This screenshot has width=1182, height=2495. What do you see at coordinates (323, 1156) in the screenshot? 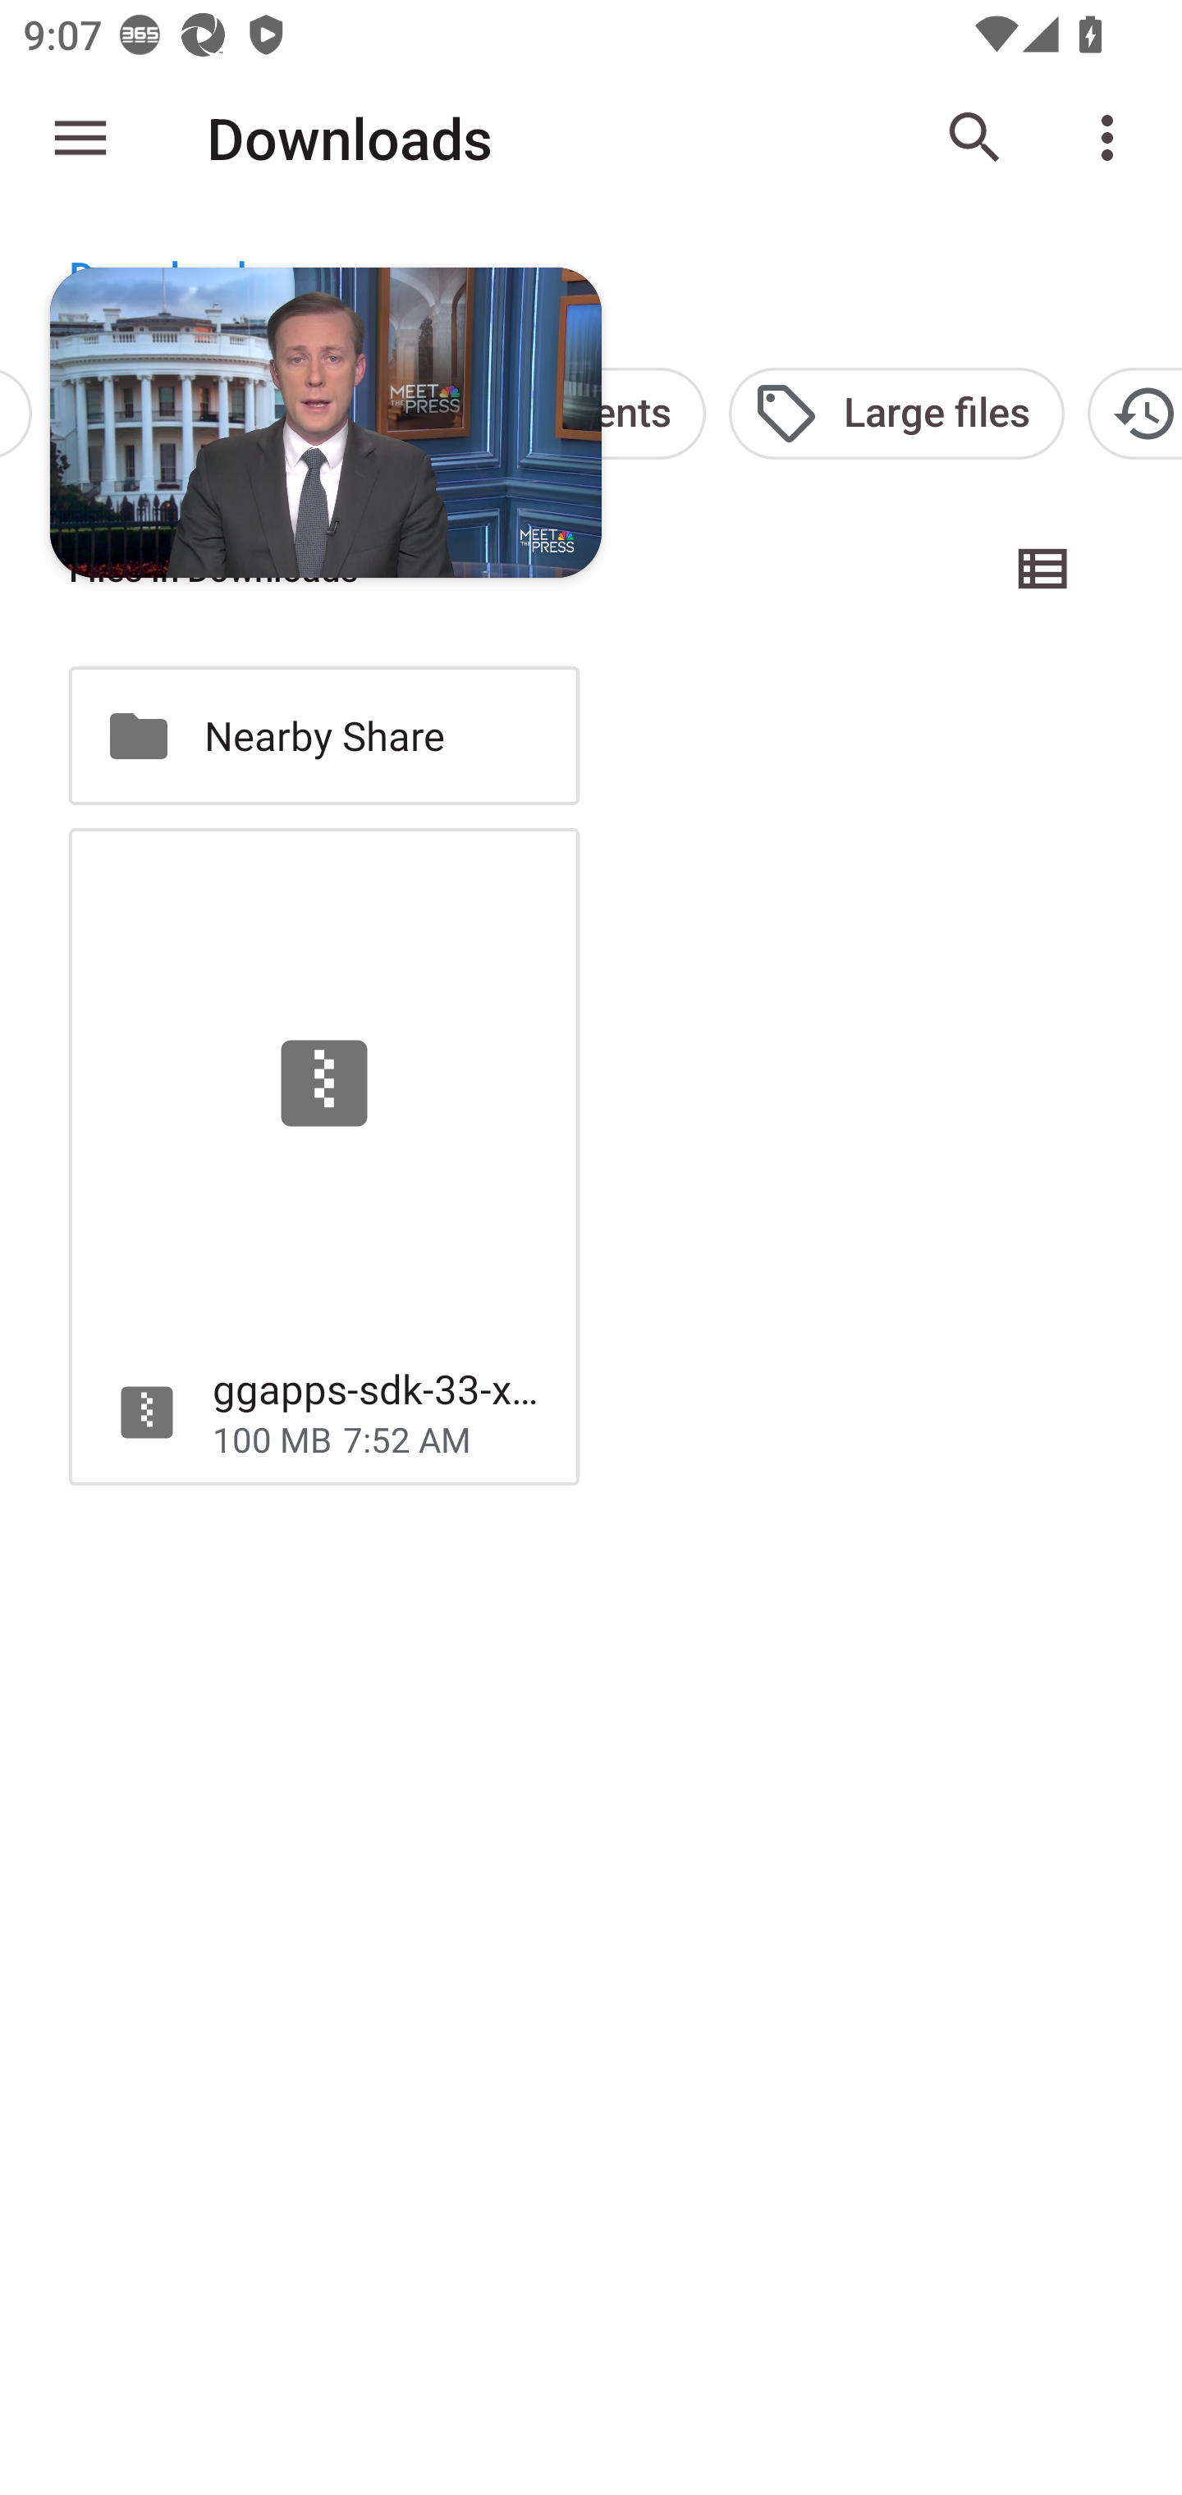
I see `ggapps-sdk-33-x86_64-20231003.zip 100 MB 7:52 AM` at bounding box center [323, 1156].